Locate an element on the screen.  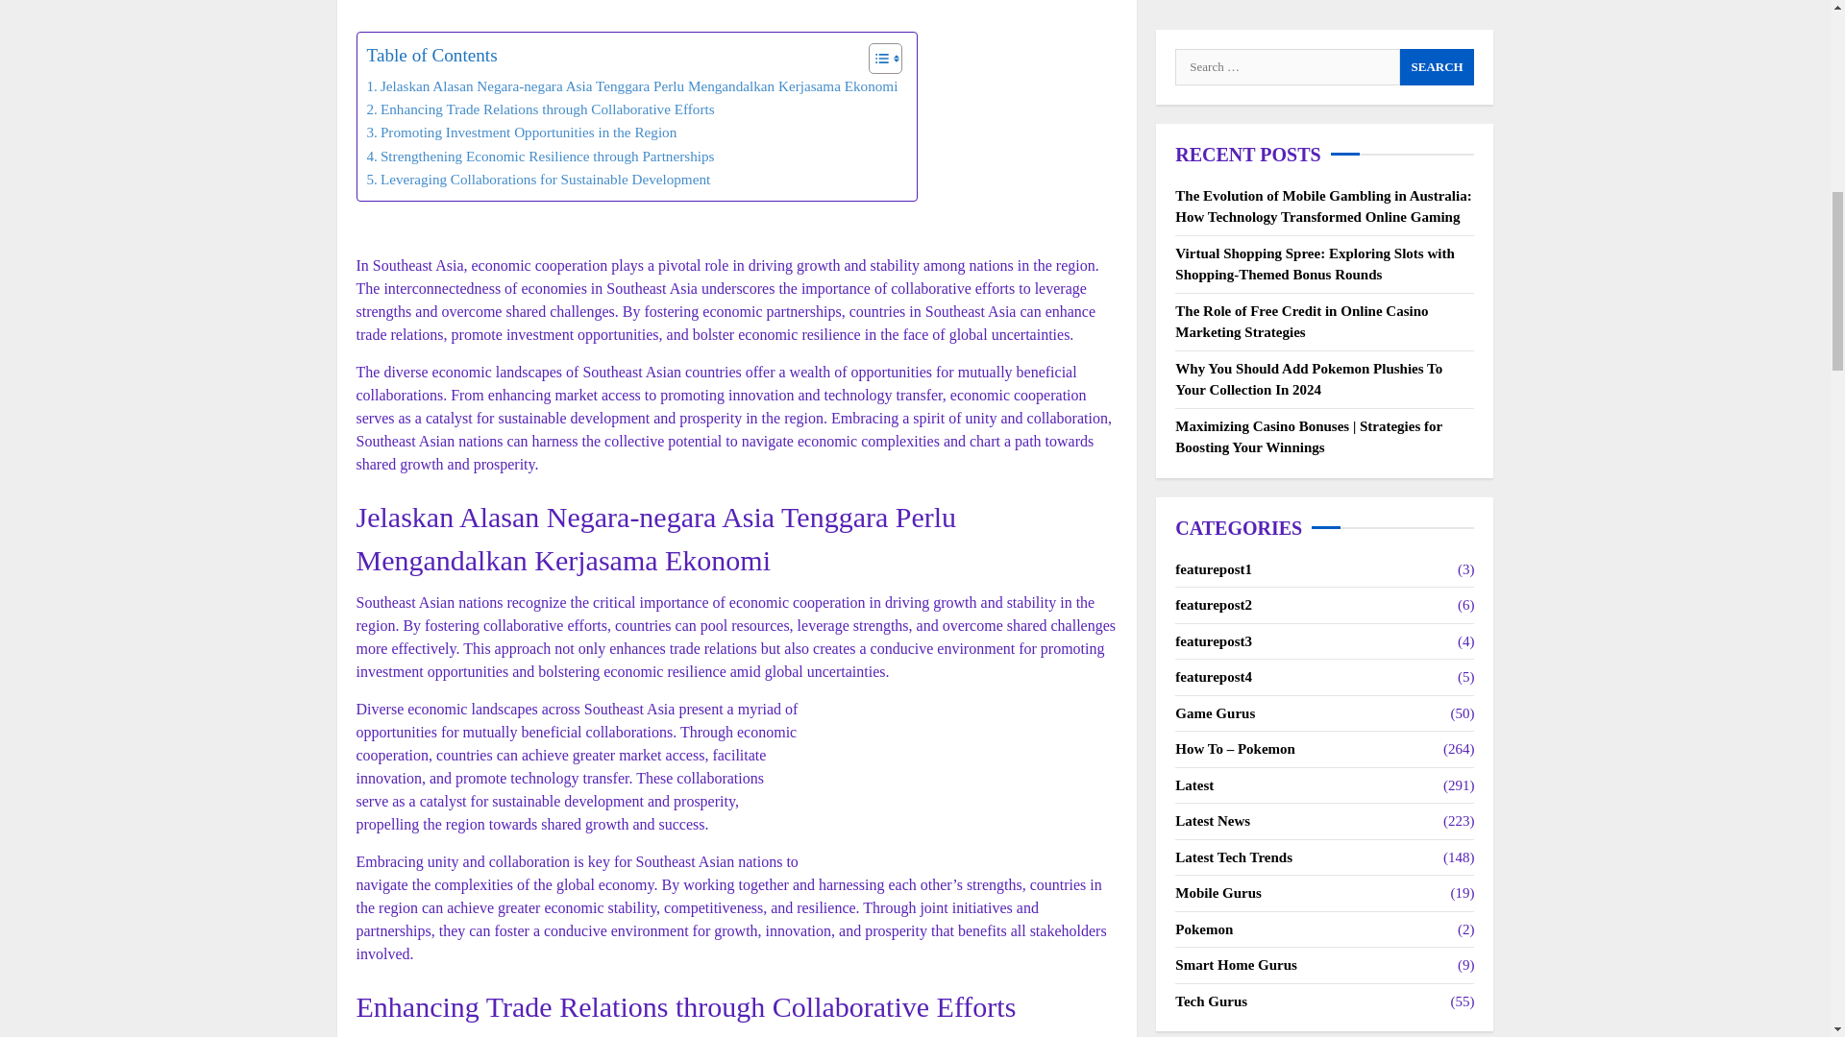
Promoting Investment Opportunities in the Region is located at coordinates (522, 133).